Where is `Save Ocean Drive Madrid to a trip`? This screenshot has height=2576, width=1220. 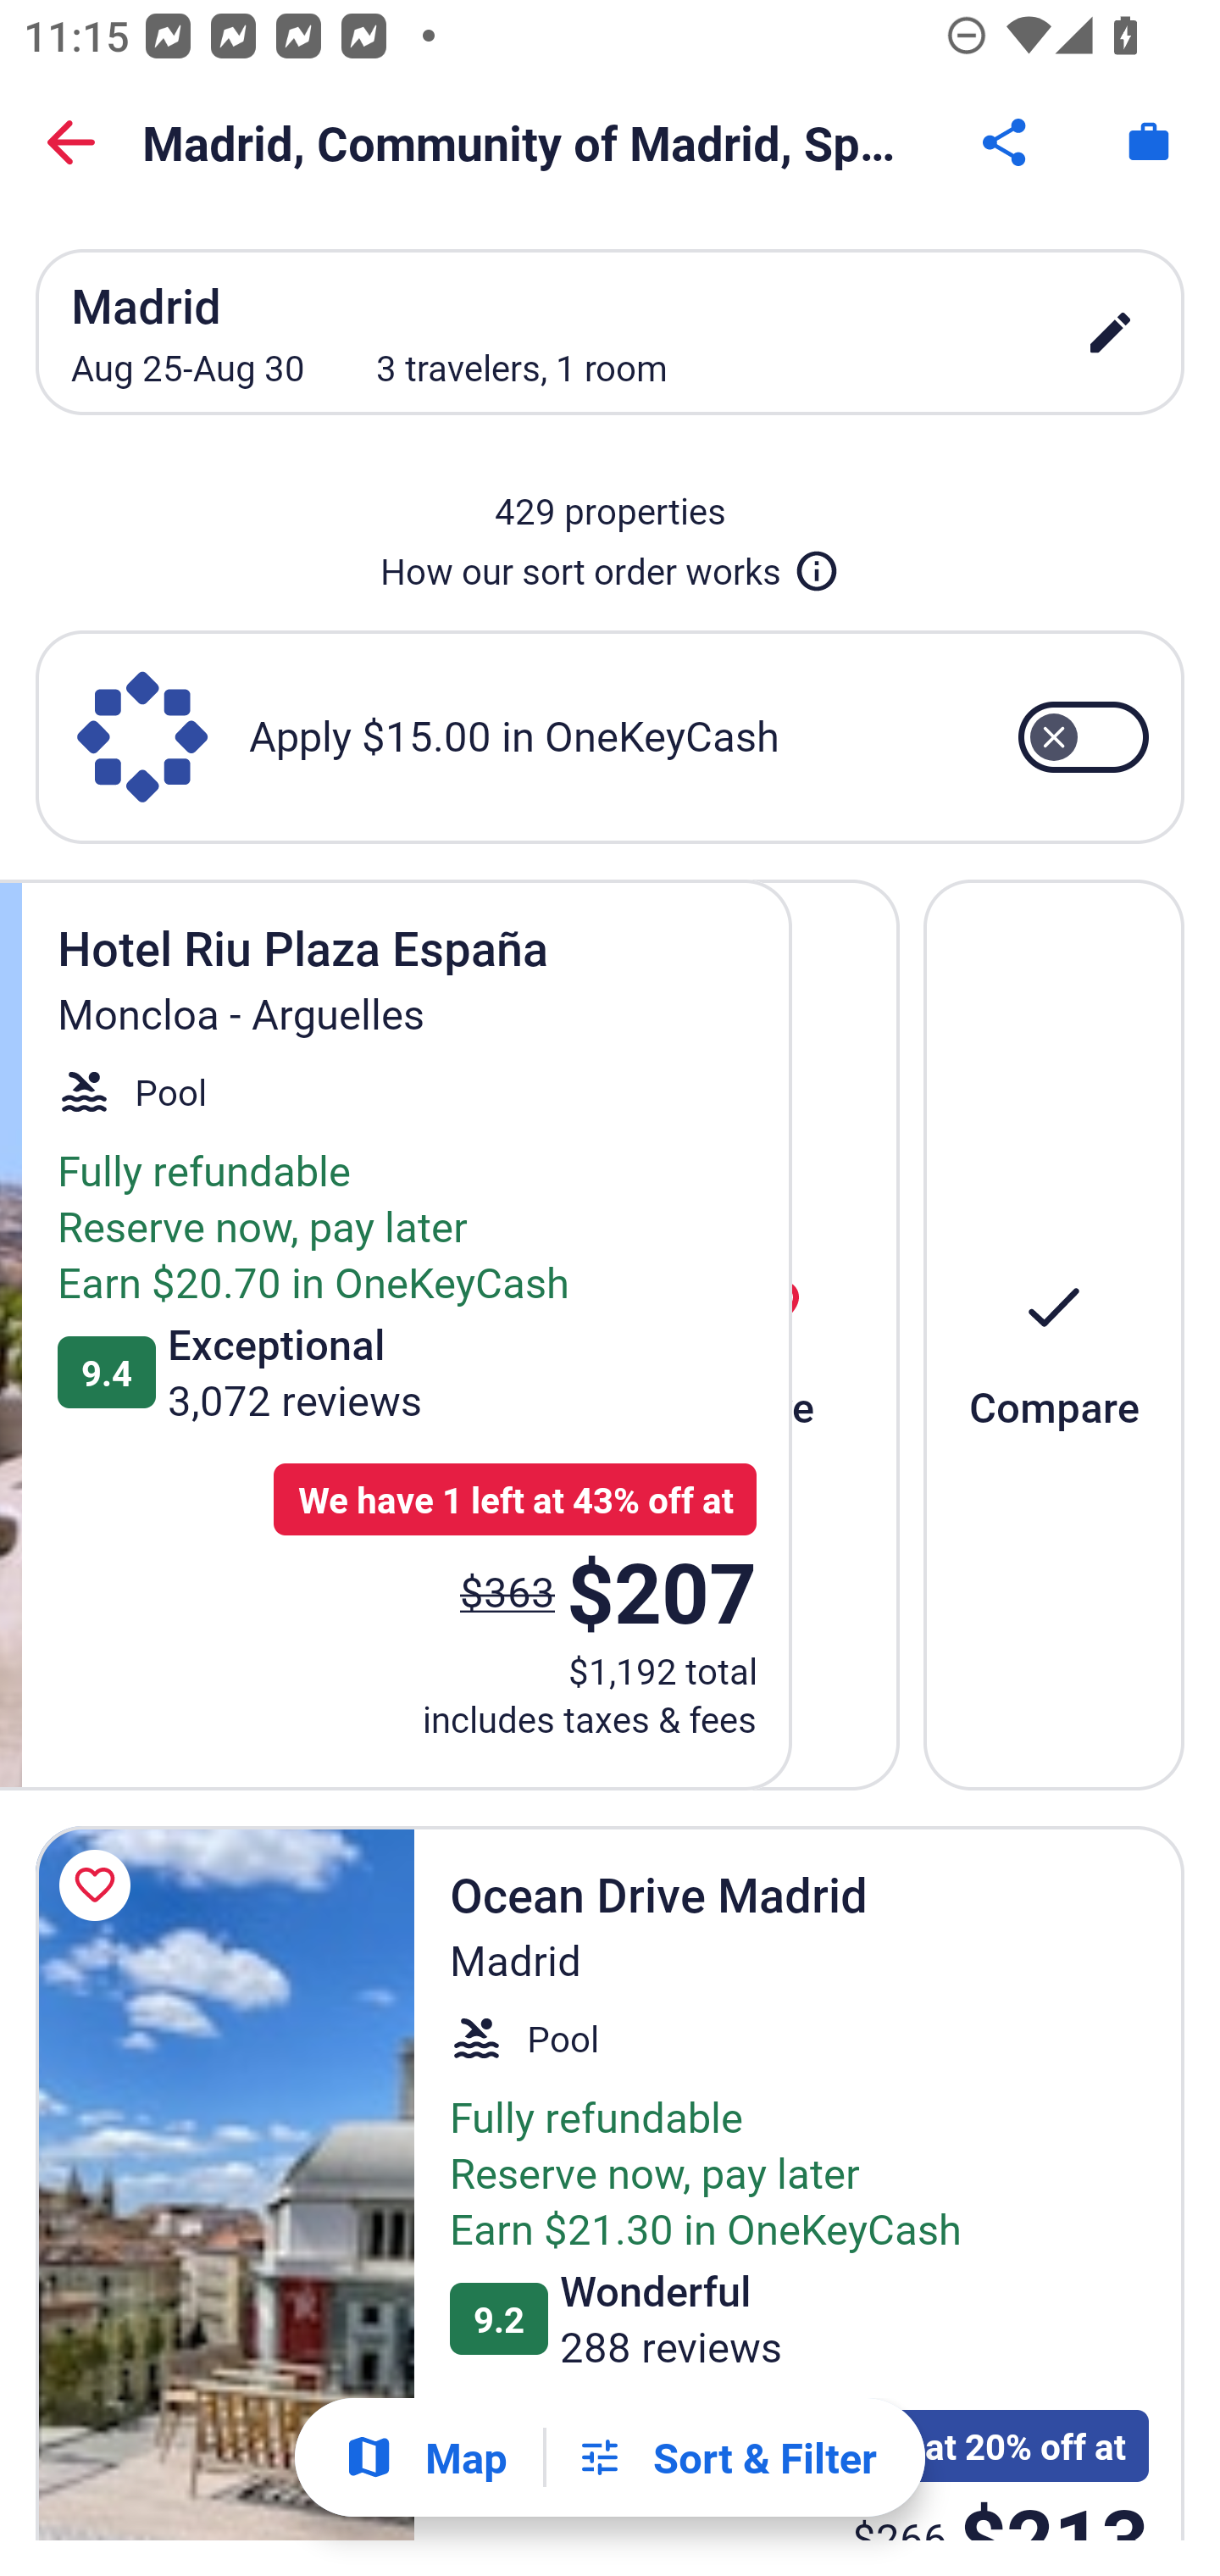
Save Ocean Drive Madrid to a trip is located at coordinates (100, 1885).